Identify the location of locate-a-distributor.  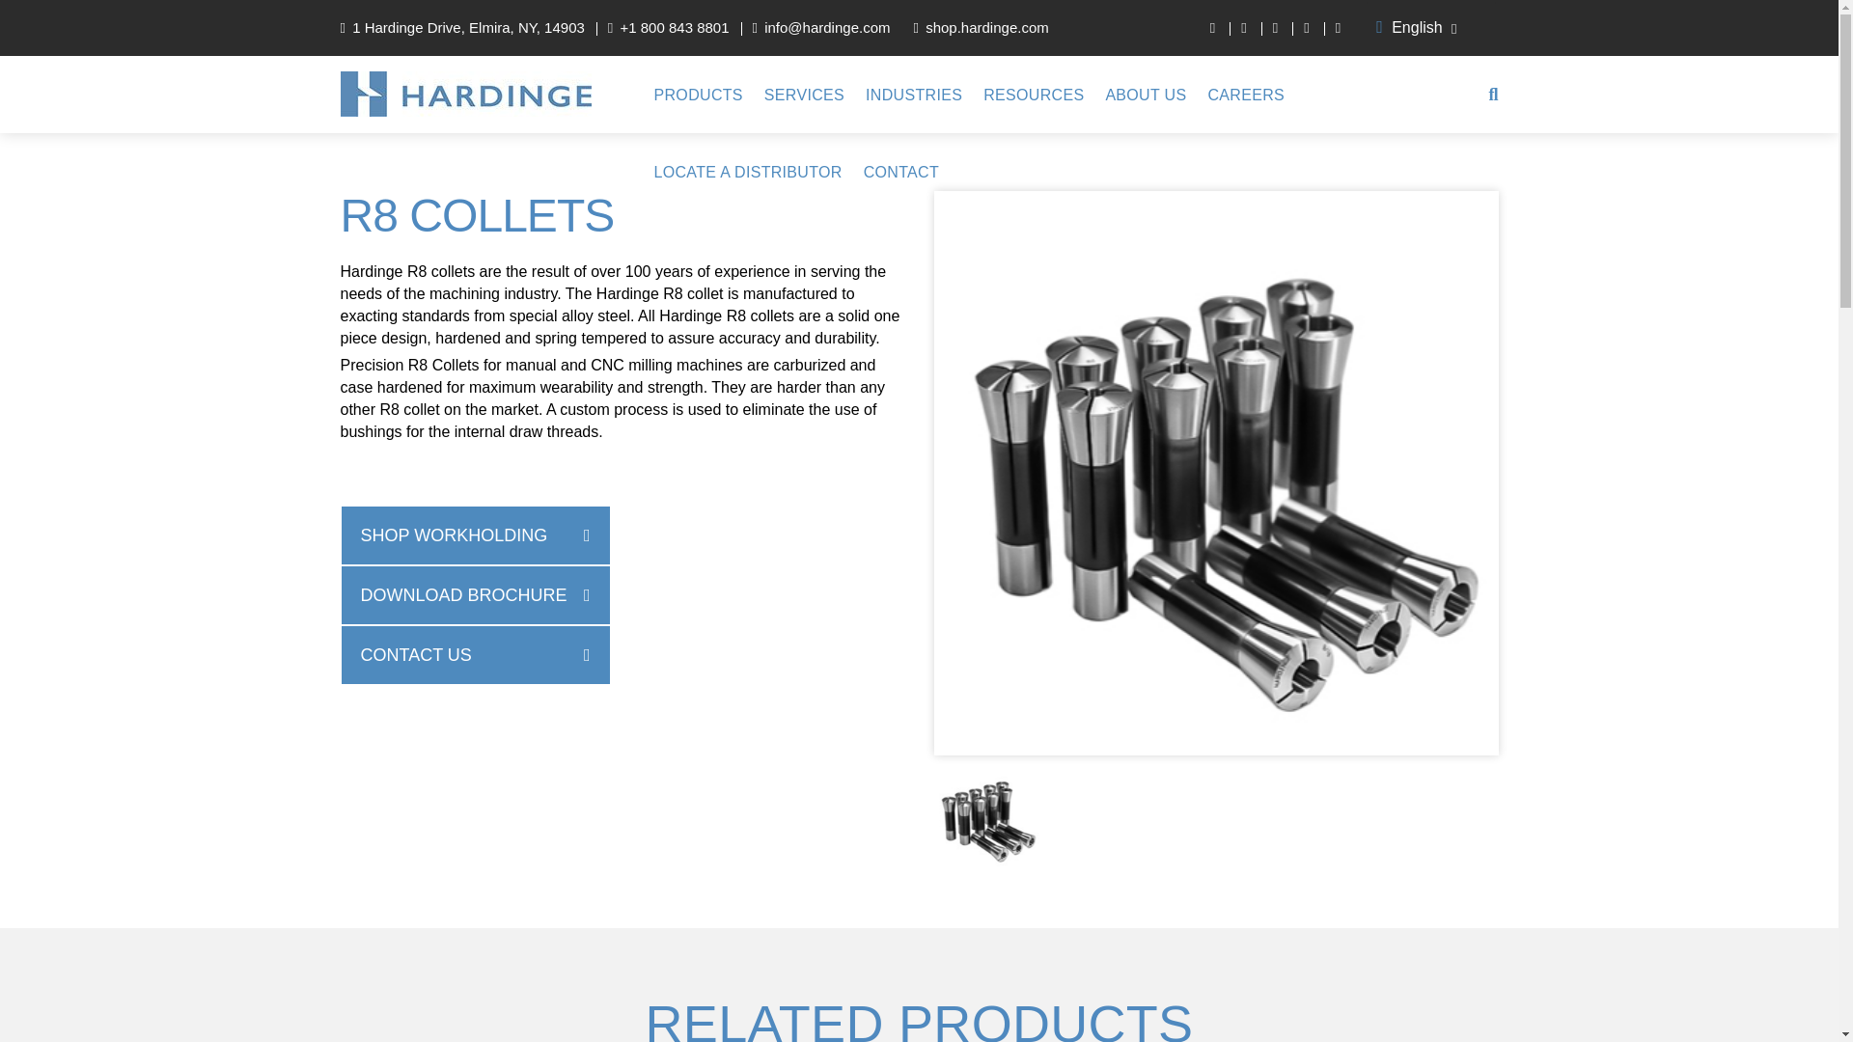
(748, 172).